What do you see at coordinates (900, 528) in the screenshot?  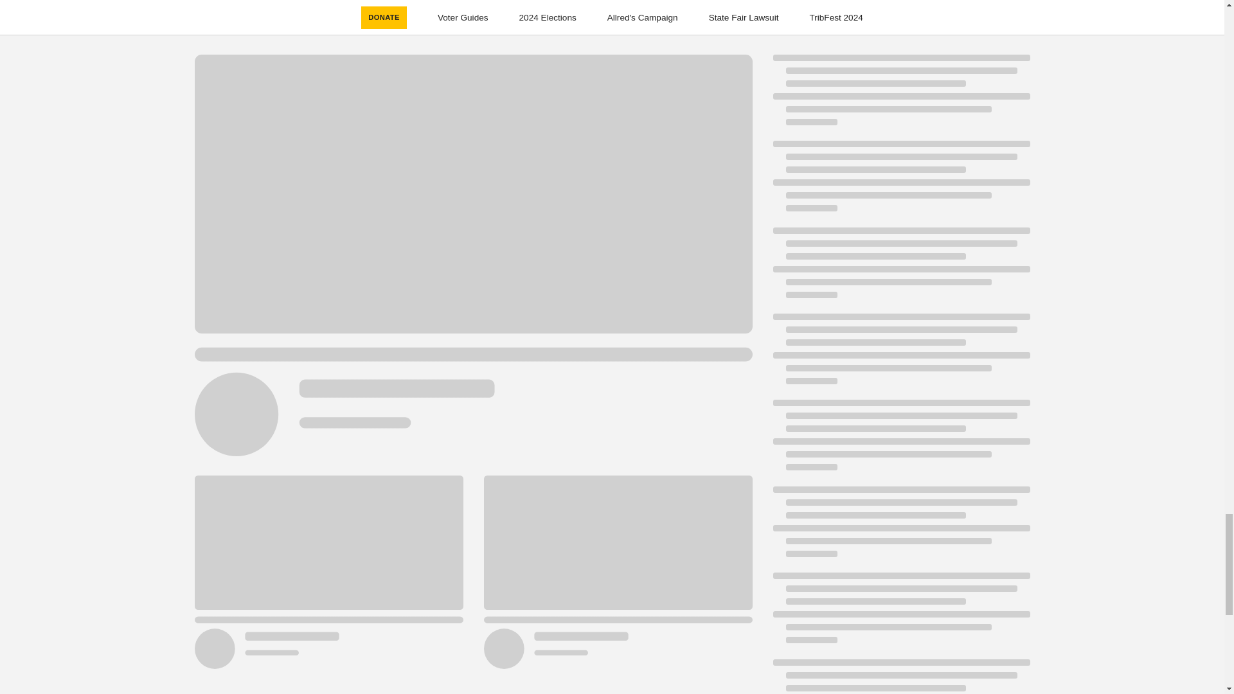 I see `Loading indicator` at bounding box center [900, 528].